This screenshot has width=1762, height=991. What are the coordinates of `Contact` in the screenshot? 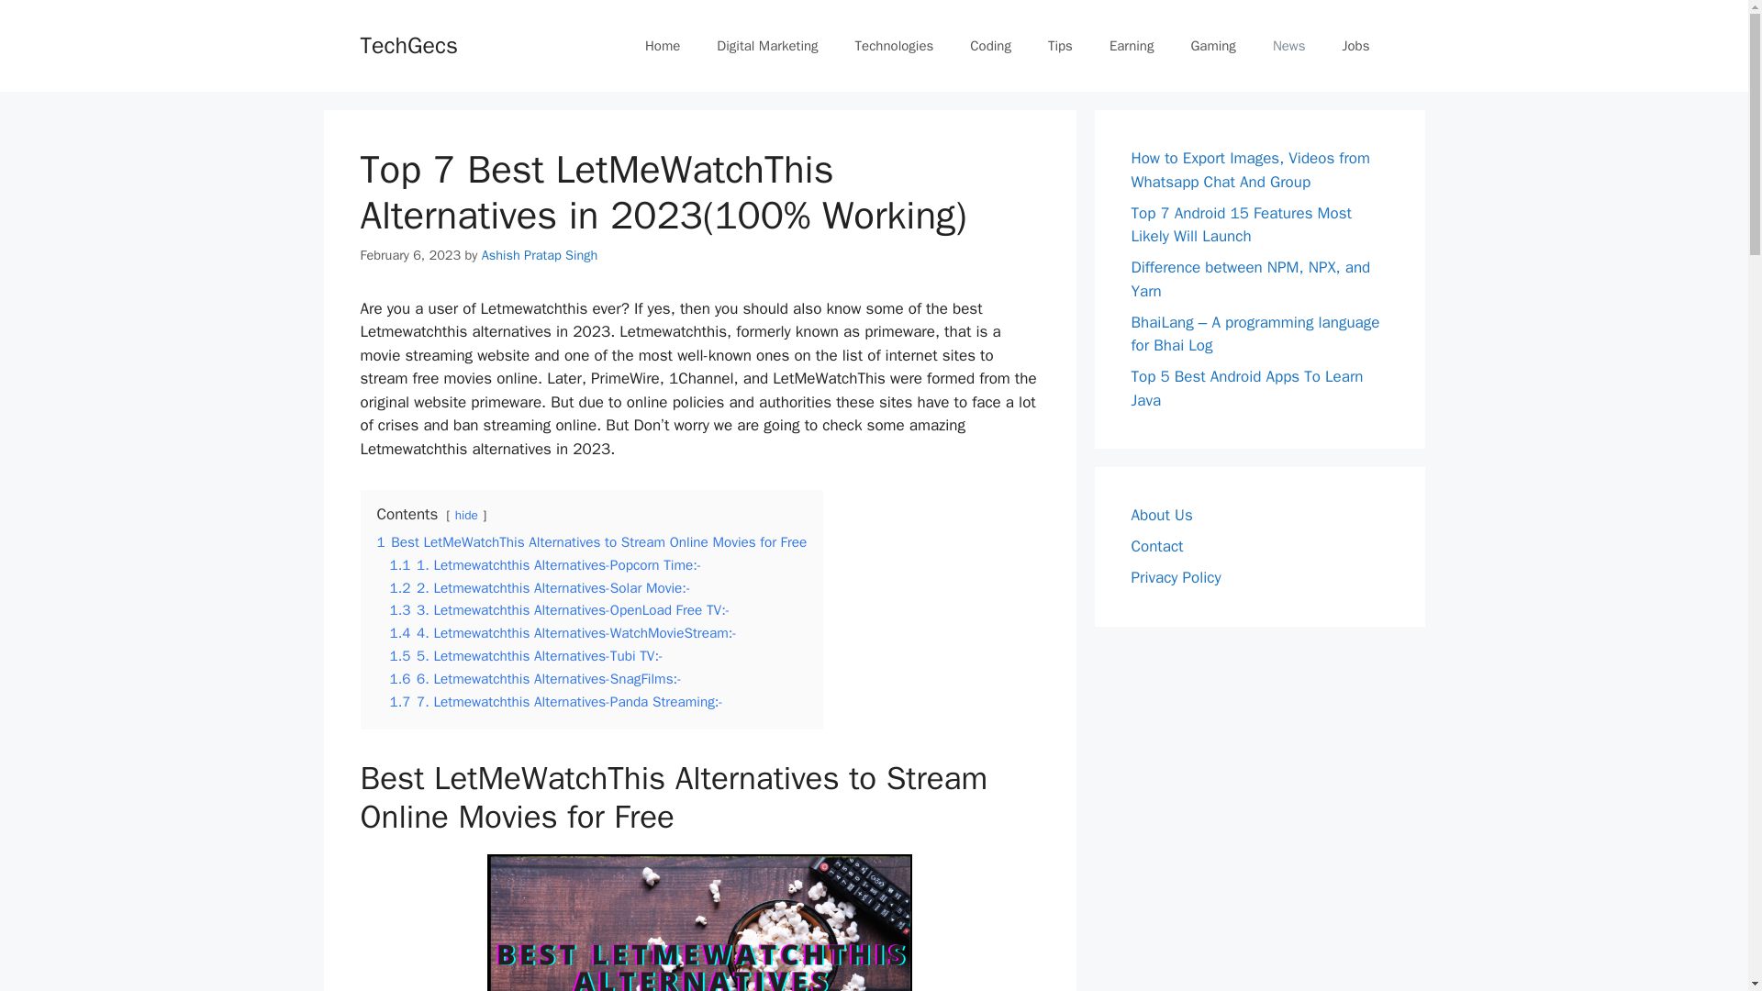 It's located at (1156, 546).